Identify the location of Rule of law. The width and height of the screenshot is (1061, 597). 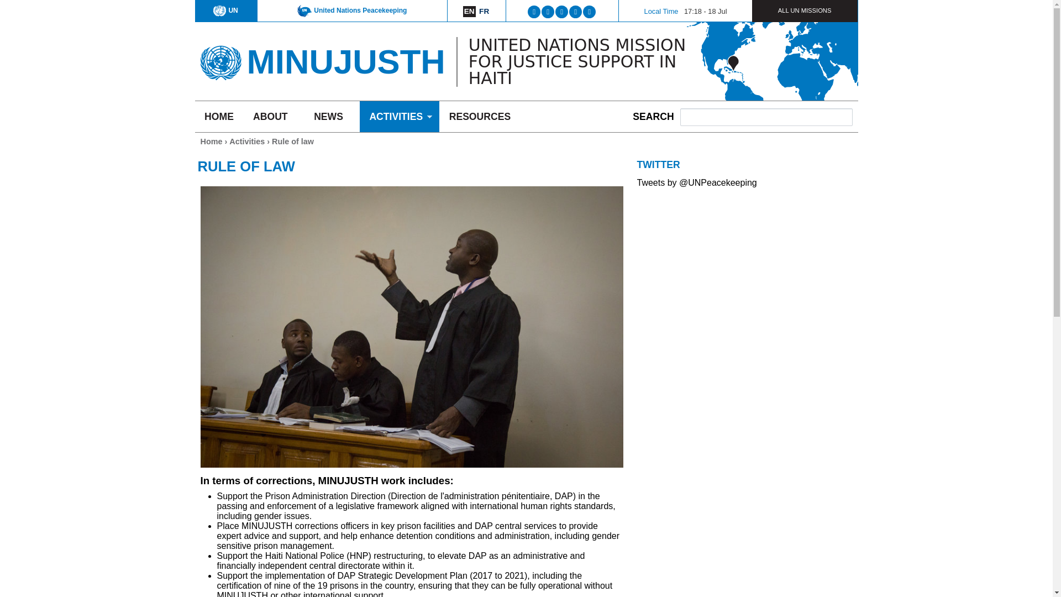
(469, 11).